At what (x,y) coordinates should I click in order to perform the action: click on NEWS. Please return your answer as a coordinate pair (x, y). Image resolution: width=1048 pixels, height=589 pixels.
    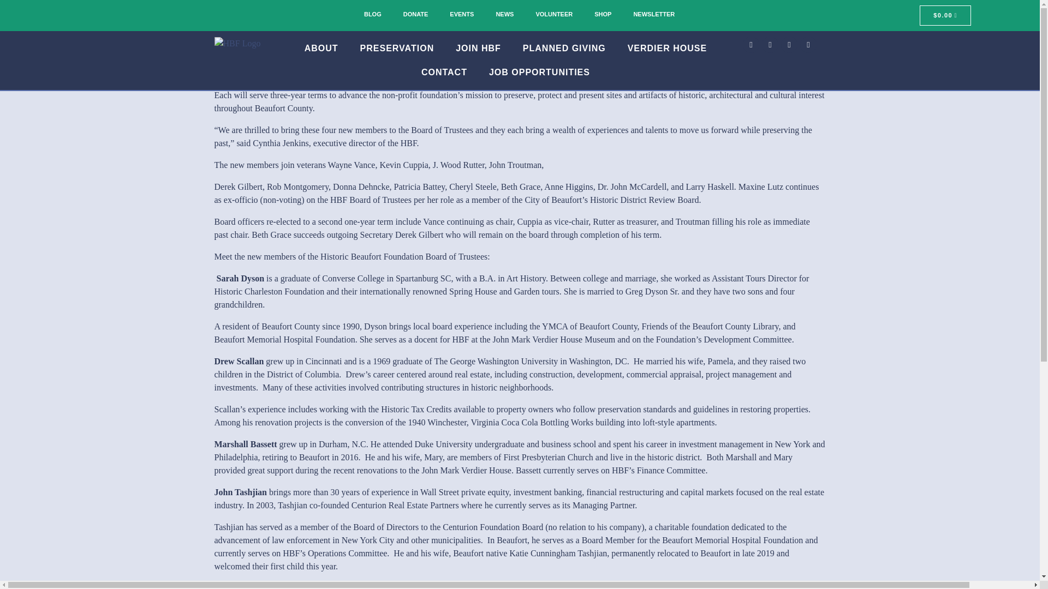
    Looking at the image, I should click on (504, 14).